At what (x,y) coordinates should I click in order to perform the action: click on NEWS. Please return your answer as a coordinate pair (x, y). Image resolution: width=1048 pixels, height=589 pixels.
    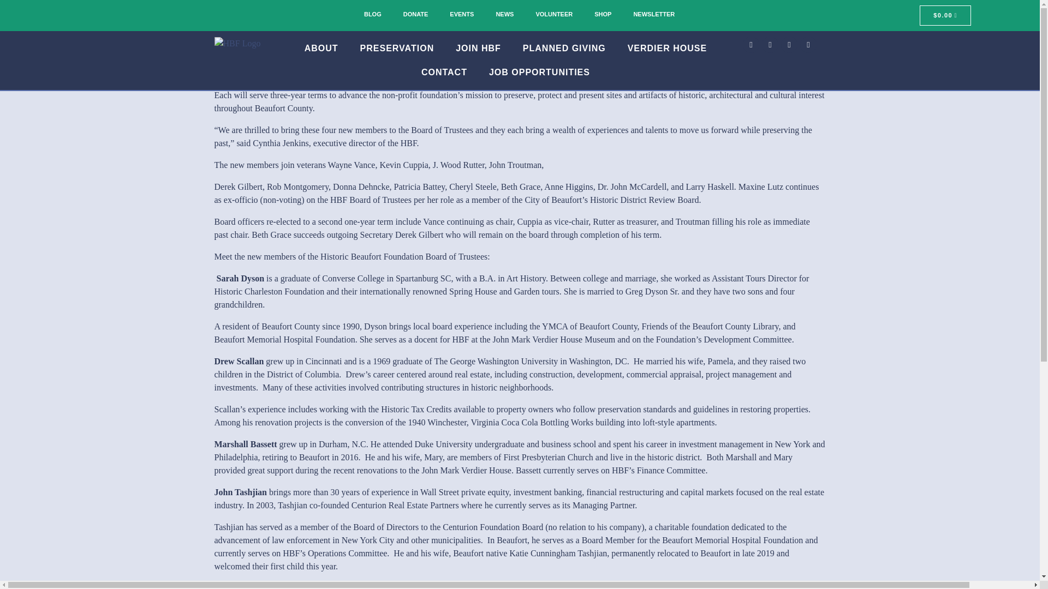
    Looking at the image, I should click on (504, 14).